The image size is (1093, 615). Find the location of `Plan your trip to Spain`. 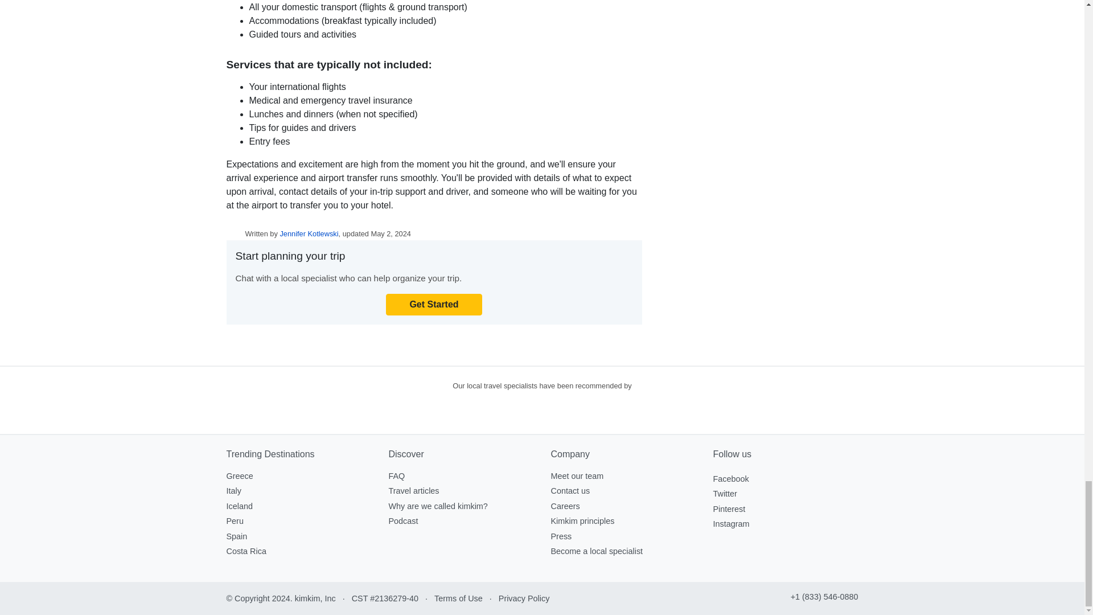

Plan your trip to Spain is located at coordinates (237, 536).